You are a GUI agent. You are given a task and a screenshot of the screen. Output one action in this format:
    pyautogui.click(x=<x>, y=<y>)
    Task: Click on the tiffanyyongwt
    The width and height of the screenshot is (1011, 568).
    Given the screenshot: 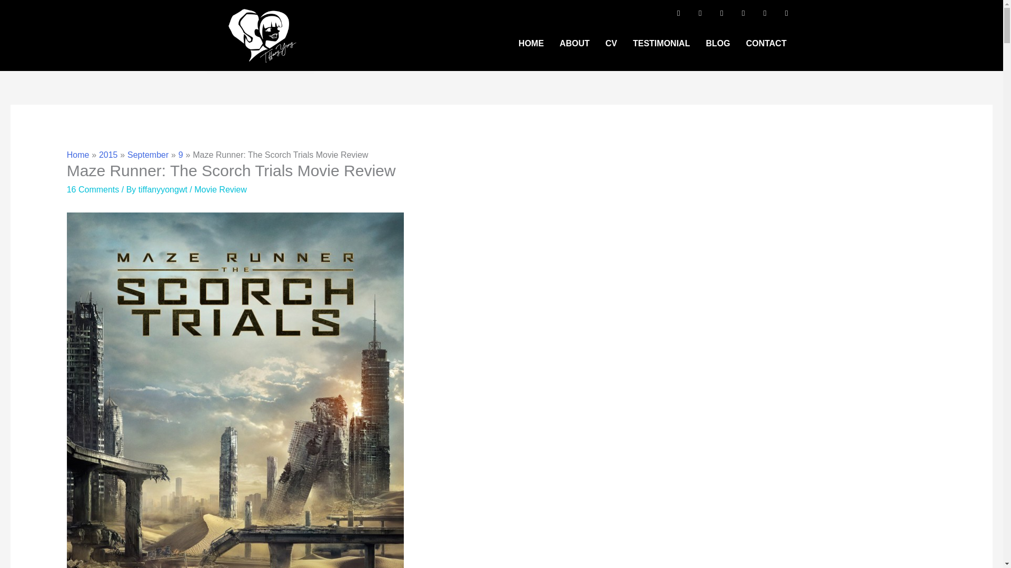 What is the action you would take?
    pyautogui.click(x=164, y=189)
    